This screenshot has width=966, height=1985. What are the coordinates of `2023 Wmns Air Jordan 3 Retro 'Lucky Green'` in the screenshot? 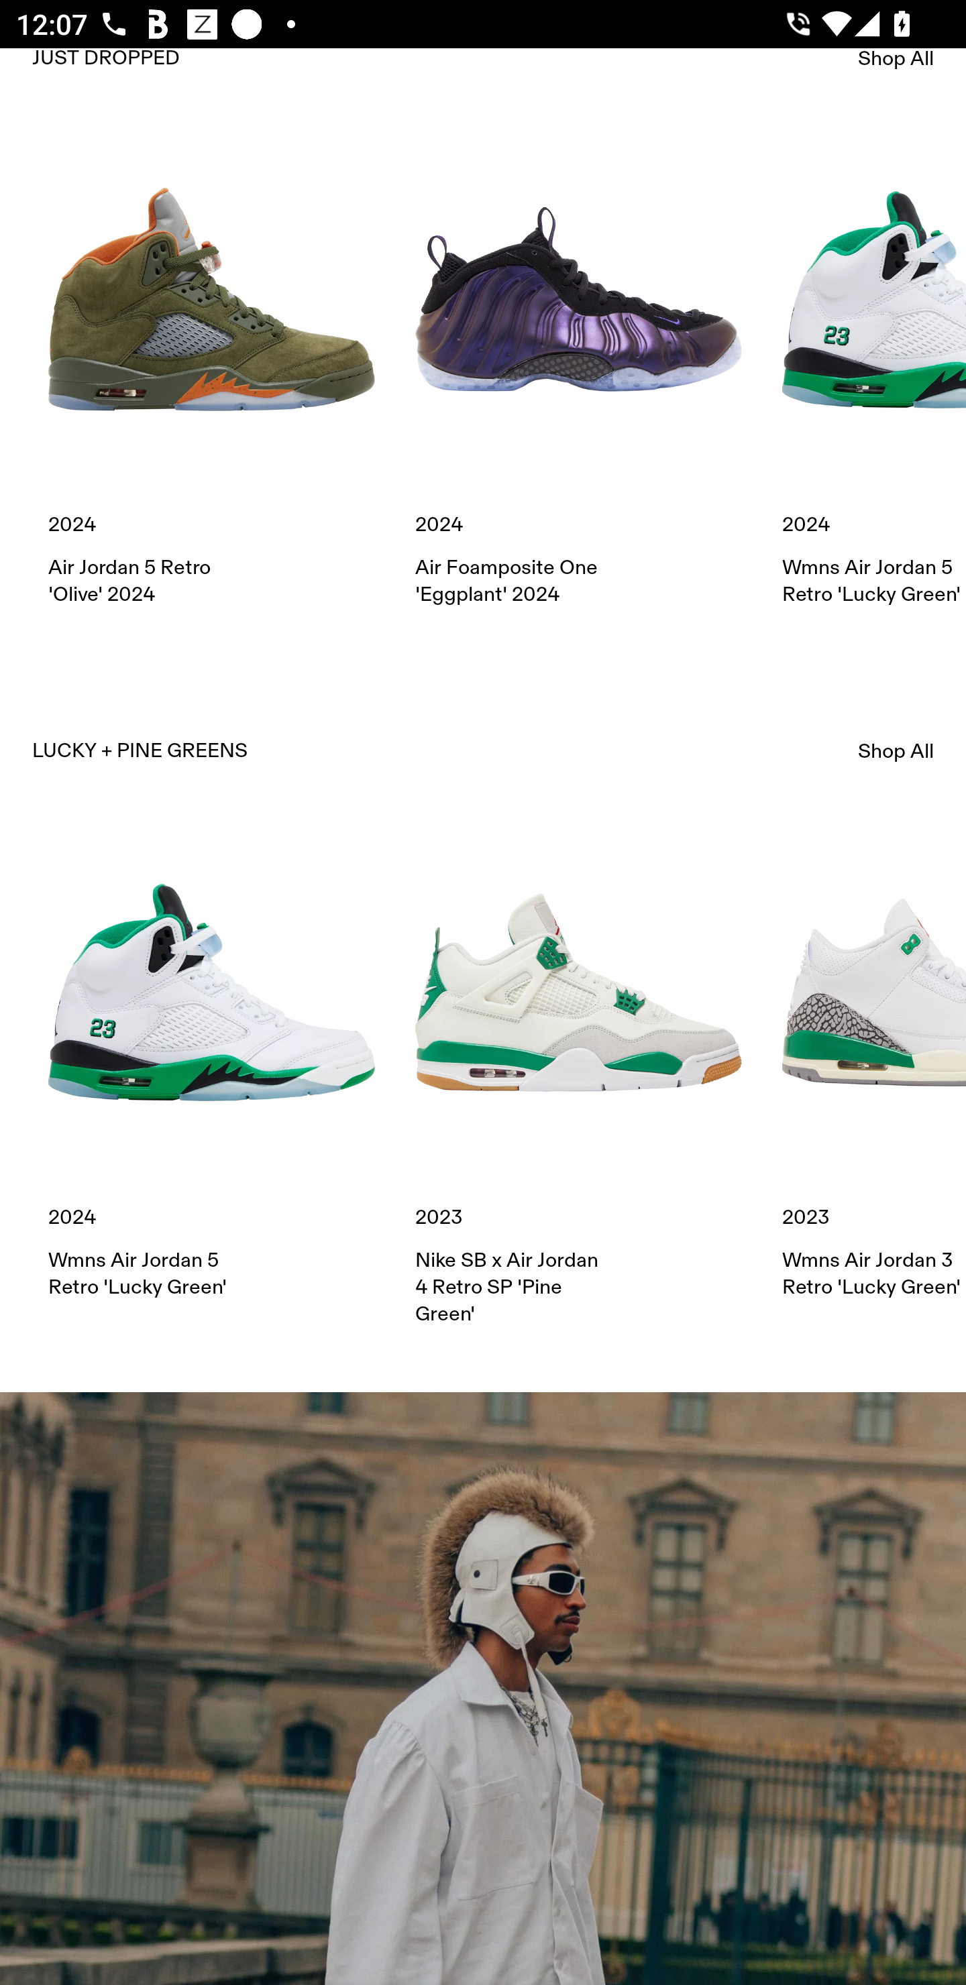 It's located at (874, 1065).